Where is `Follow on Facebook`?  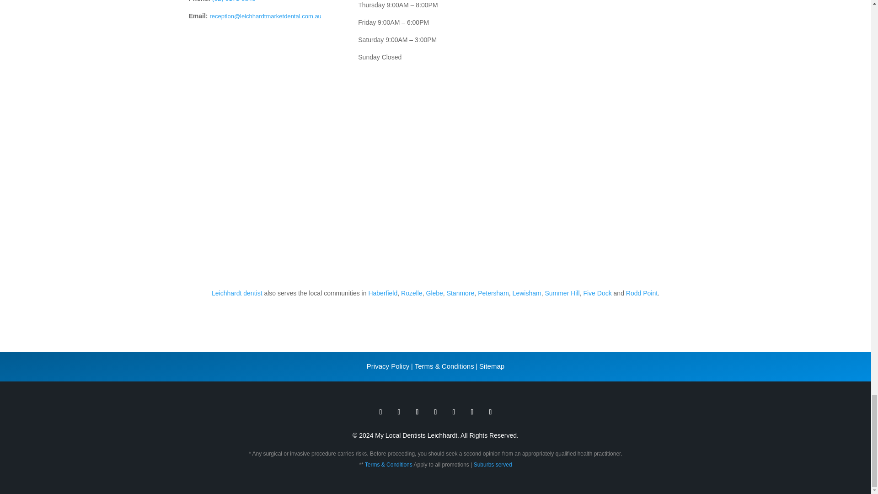 Follow on Facebook is located at coordinates (380, 412).